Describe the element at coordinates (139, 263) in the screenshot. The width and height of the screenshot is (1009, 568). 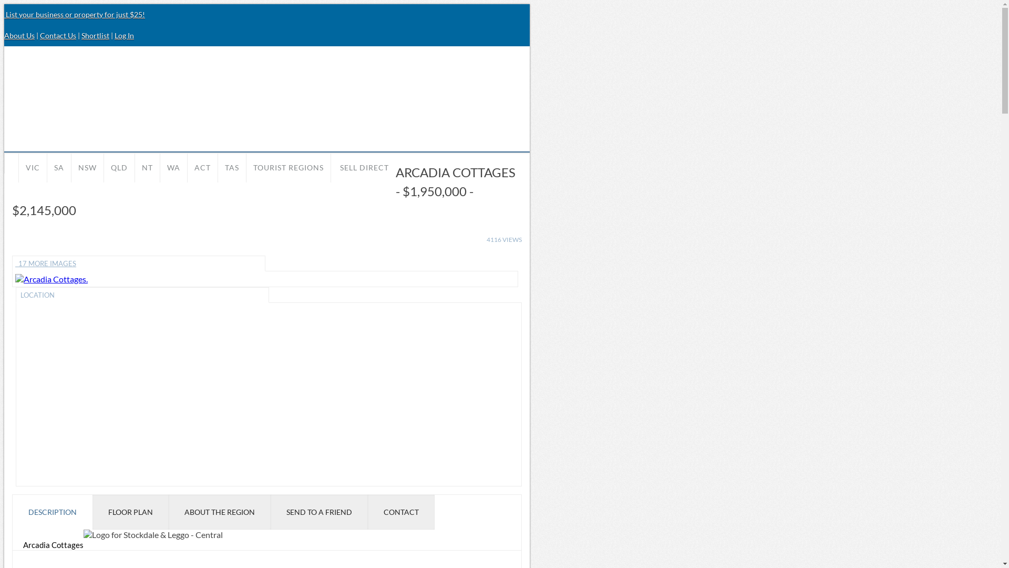
I see `  17 MORE IMAGES` at that location.